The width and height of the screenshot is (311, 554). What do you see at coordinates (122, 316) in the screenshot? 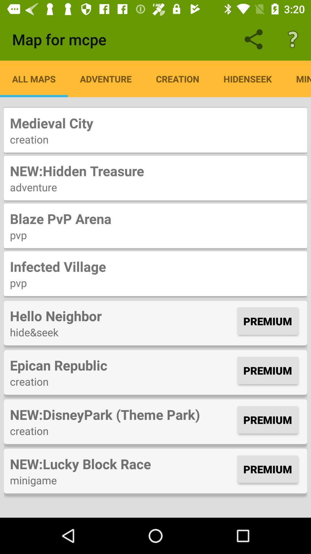
I see `flip until the hello neighbor item` at bounding box center [122, 316].